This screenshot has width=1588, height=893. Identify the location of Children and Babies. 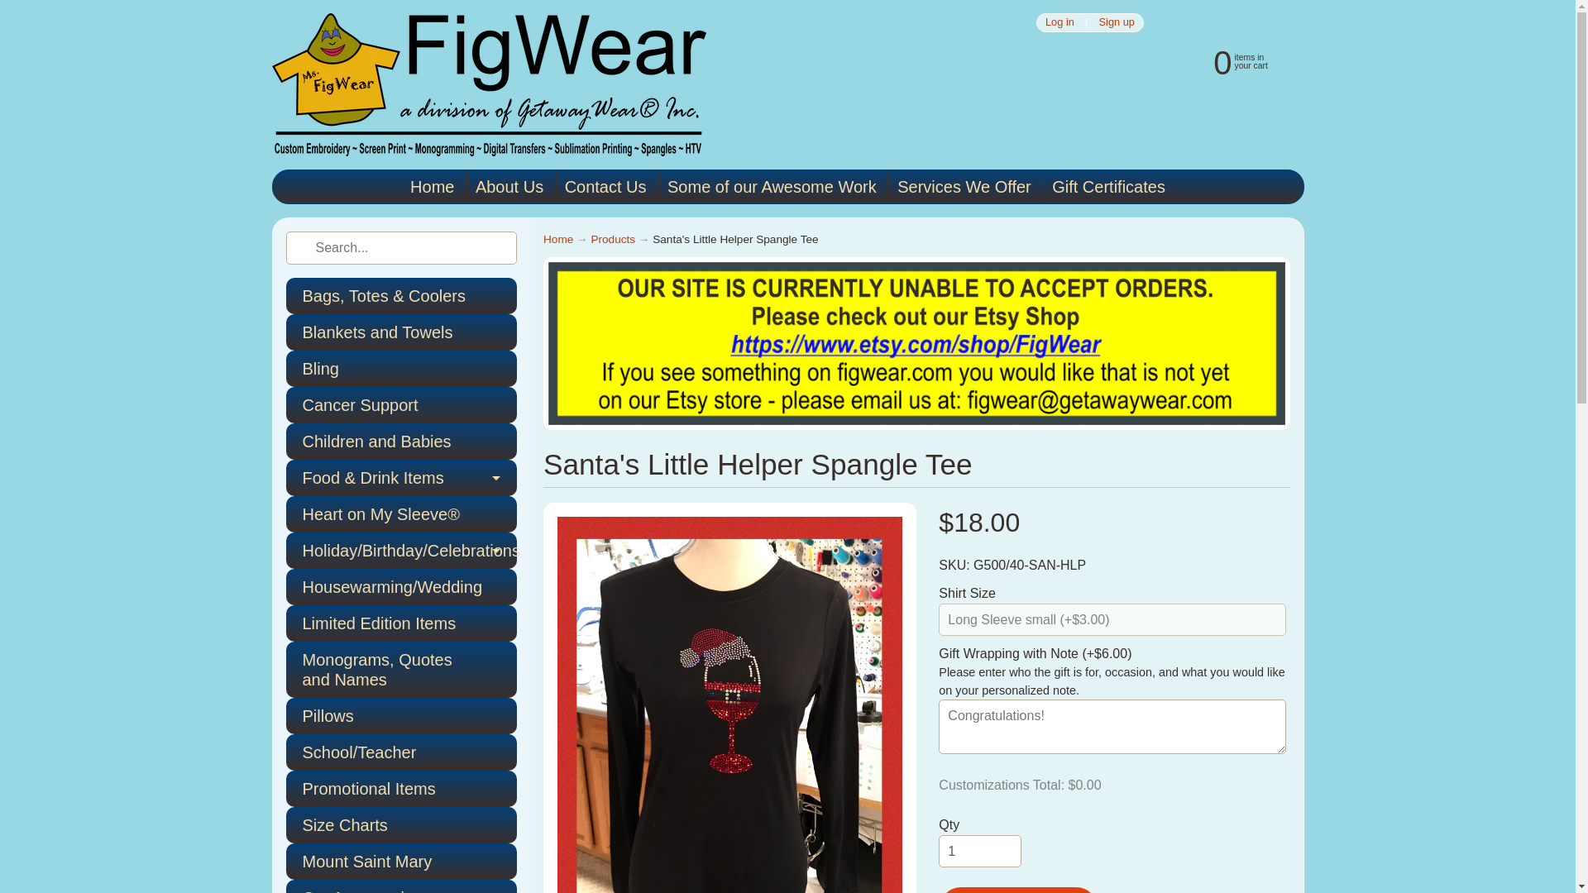
(401, 442).